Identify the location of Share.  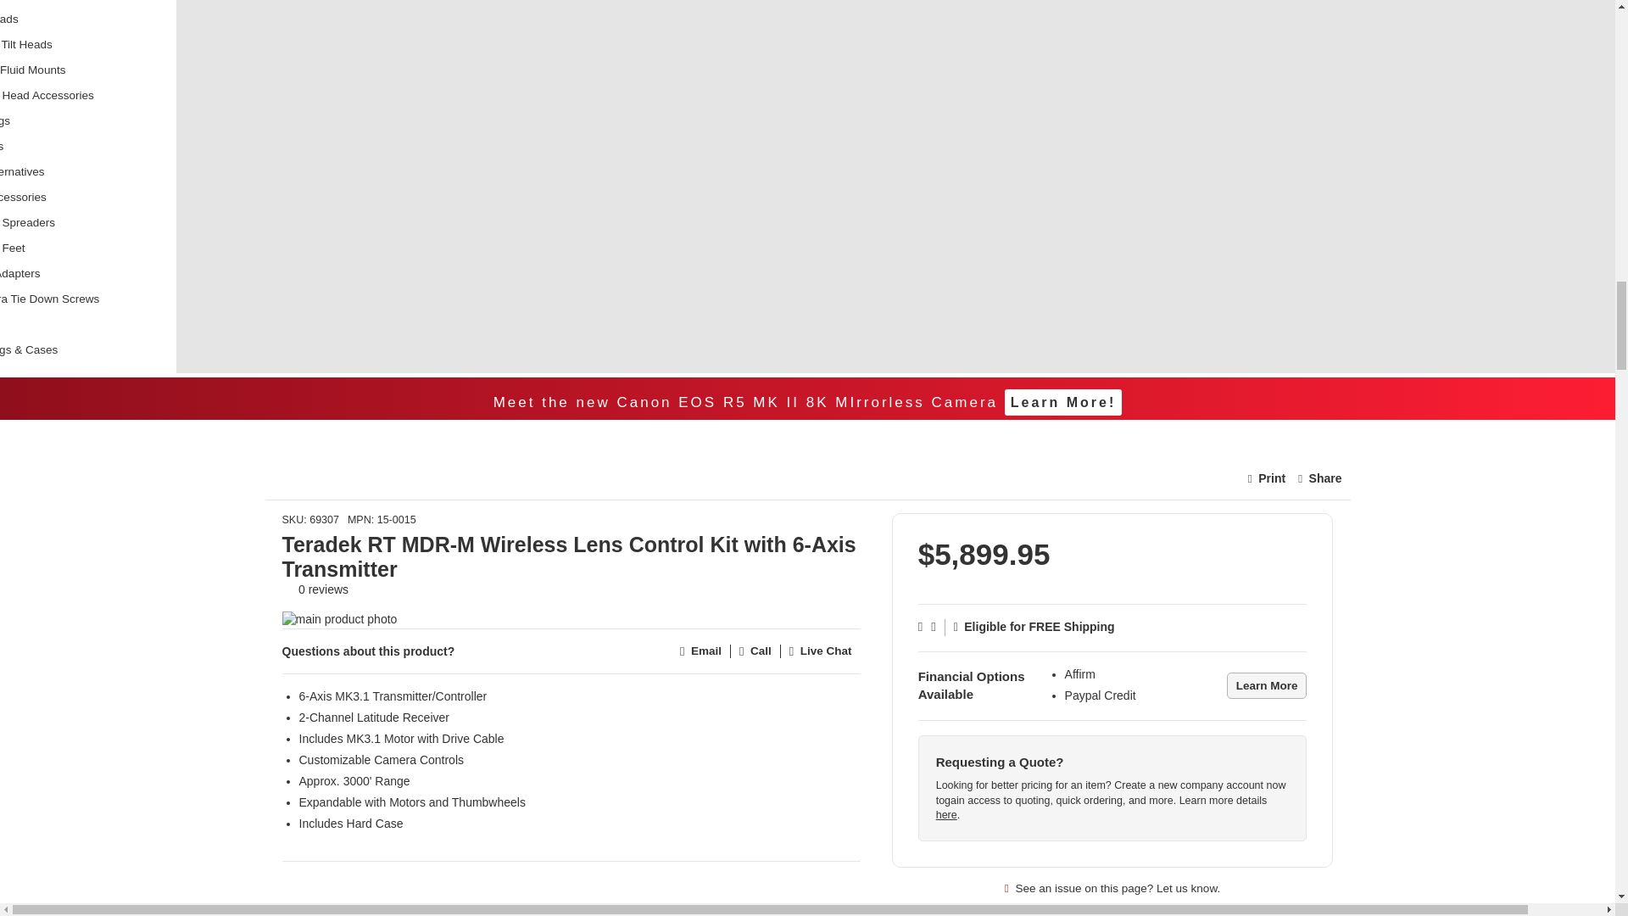
(1319, 478).